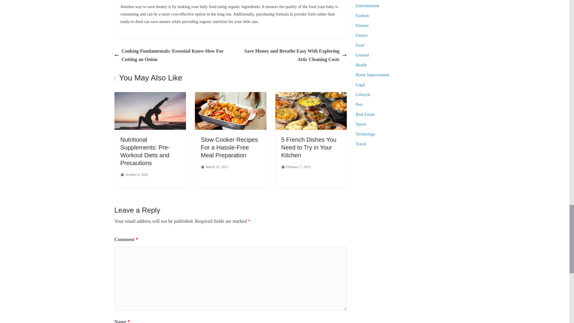 The image size is (574, 323). Describe the element at coordinates (296, 167) in the screenshot. I see `February 7, 2023` at that location.